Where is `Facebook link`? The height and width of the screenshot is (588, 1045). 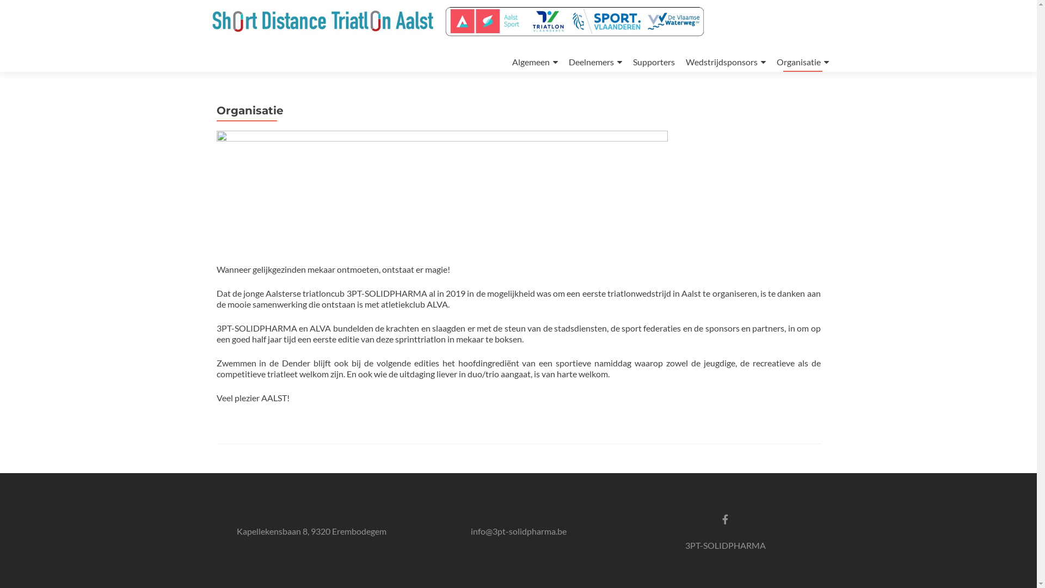
Facebook link is located at coordinates (725, 518).